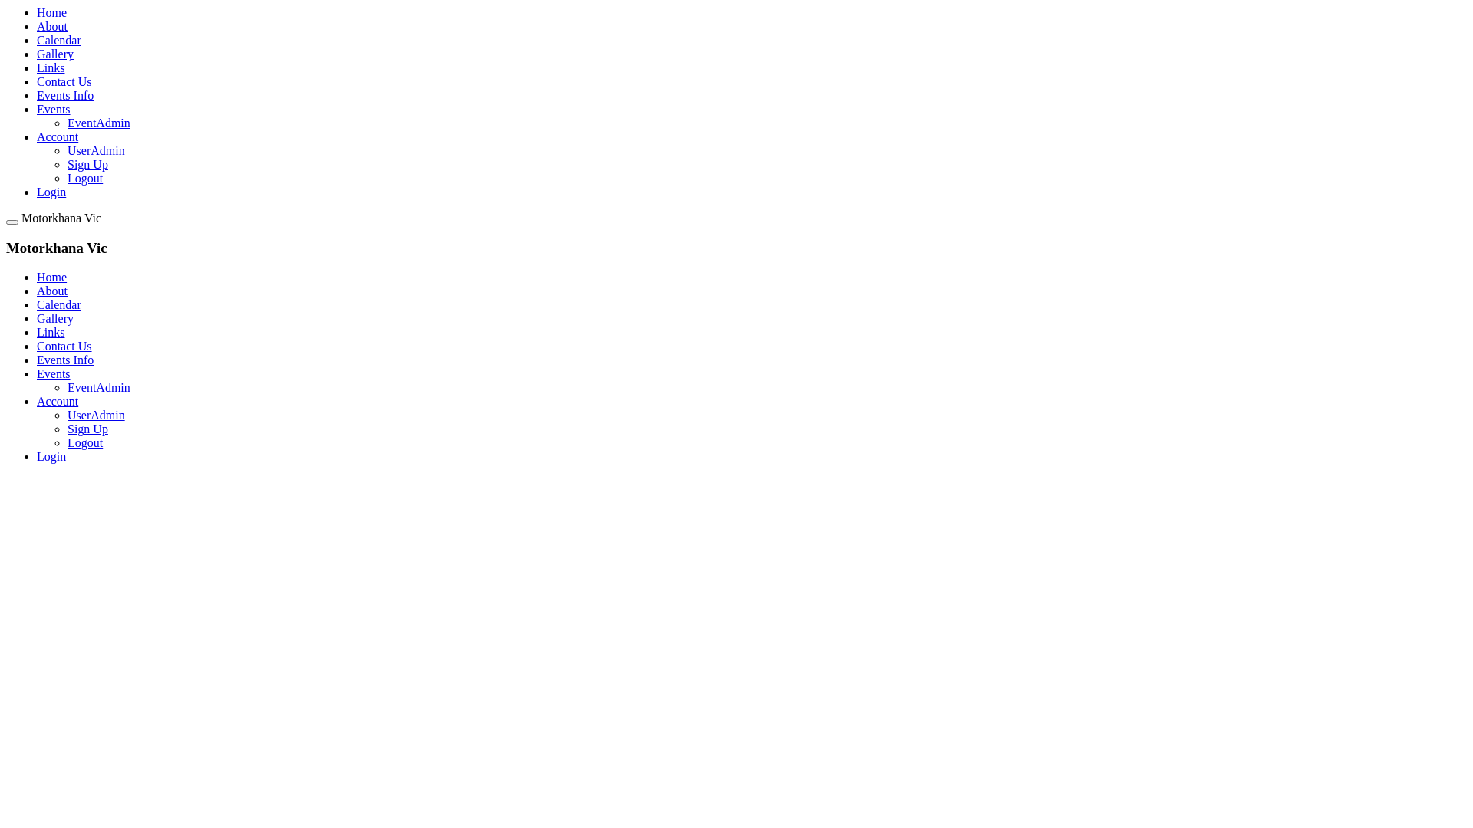 This screenshot has width=1473, height=828. Describe the element at coordinates (54, 374) in the screenshot. I see `Events` at that location.